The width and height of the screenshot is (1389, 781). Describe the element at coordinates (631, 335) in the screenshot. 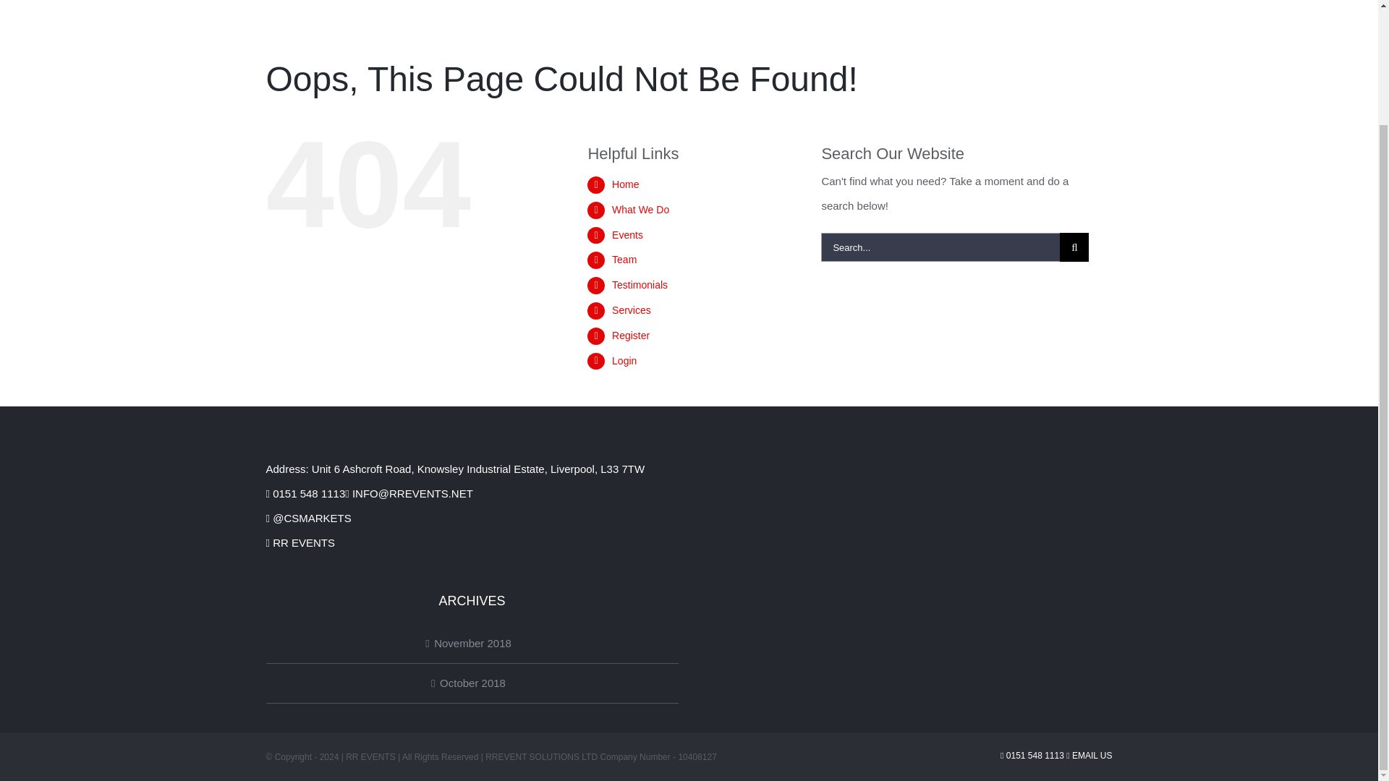

I see `Register` at that location.